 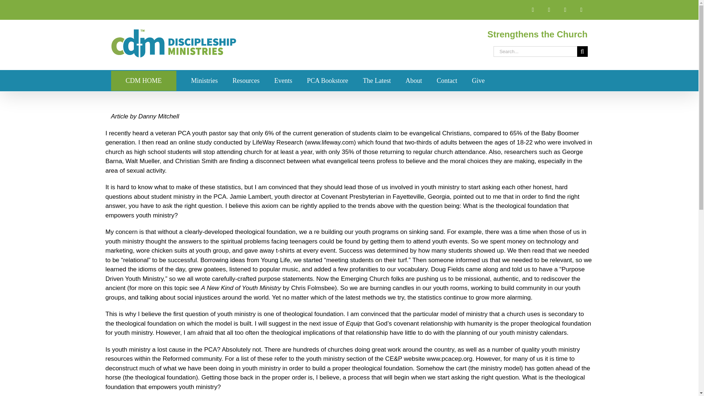 I want to click on Instagram, so click(x=565, y=10).